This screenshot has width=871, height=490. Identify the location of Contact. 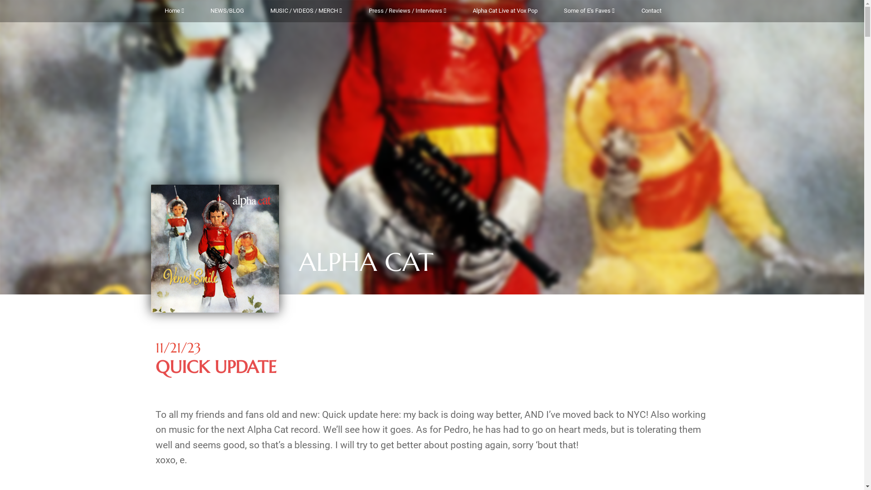
(651, 11).